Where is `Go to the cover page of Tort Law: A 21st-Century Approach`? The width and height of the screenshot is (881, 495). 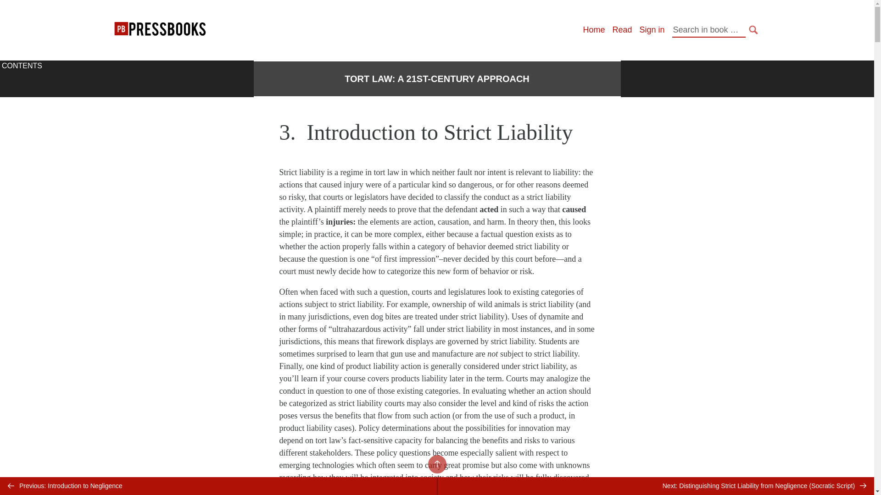 Go to the cover page of Tort Law: A 21st-Century Approach is located at coordinates (437, 78).